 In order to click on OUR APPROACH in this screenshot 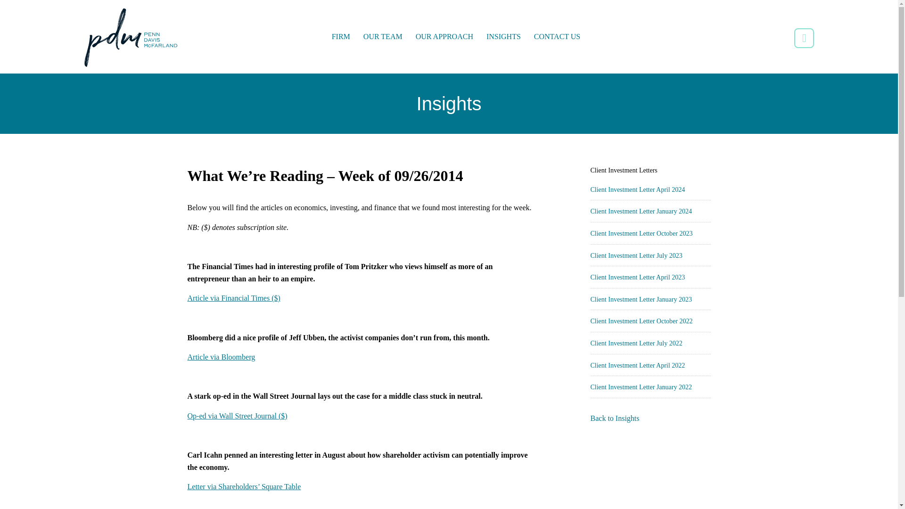, I will do `click(444, 37)`.